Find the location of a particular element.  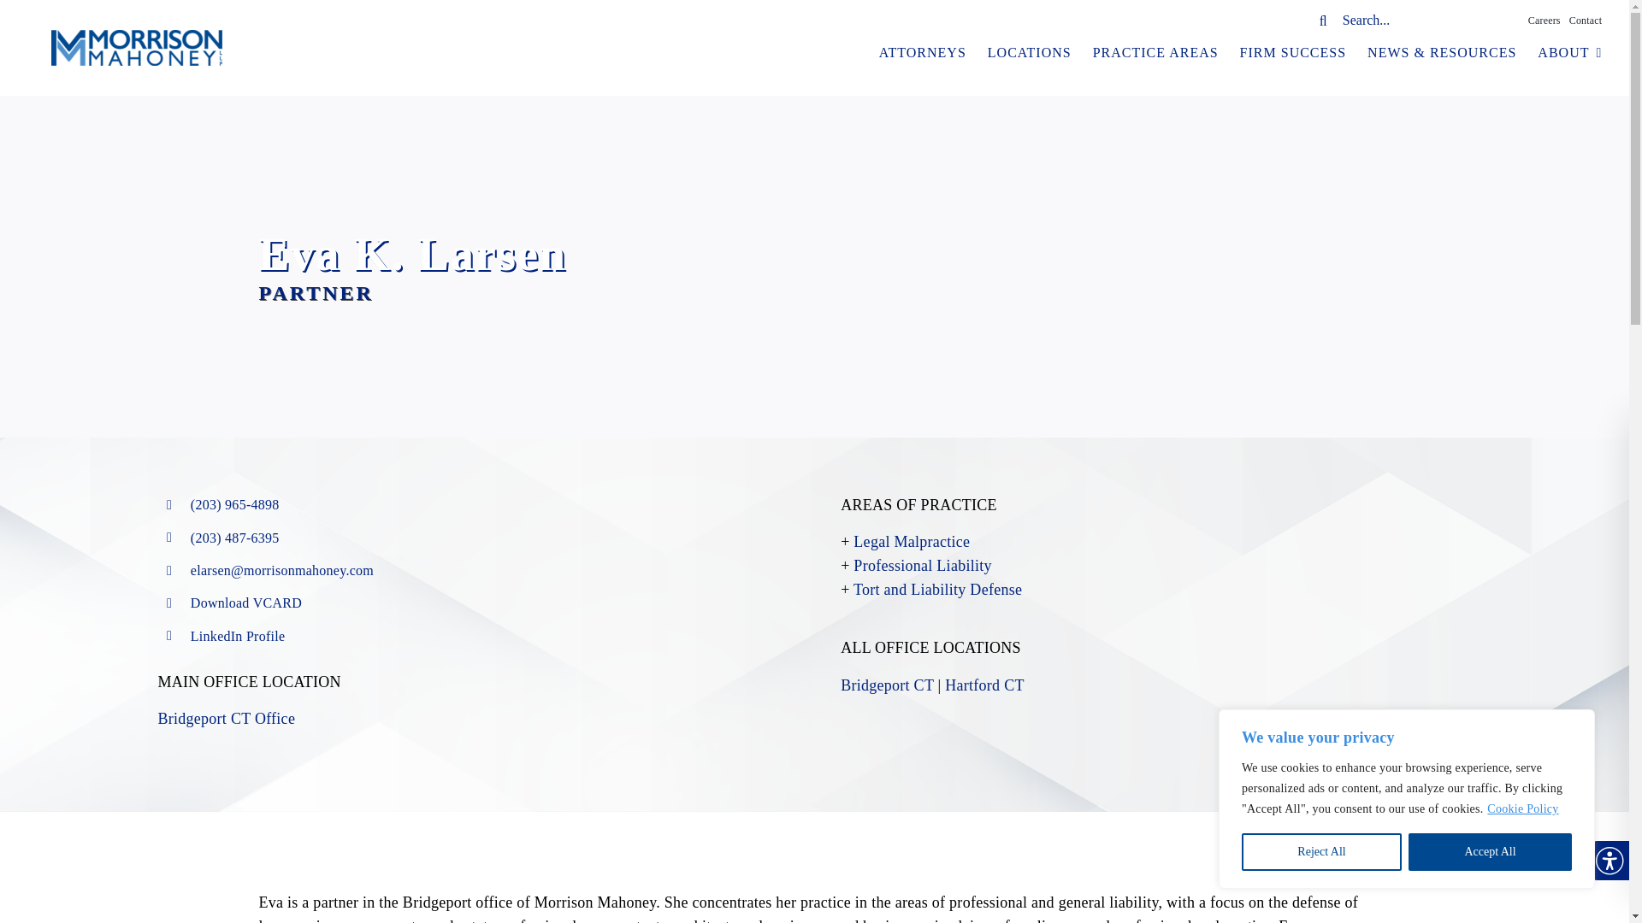

Contact is located at coordinates (1586, 20).